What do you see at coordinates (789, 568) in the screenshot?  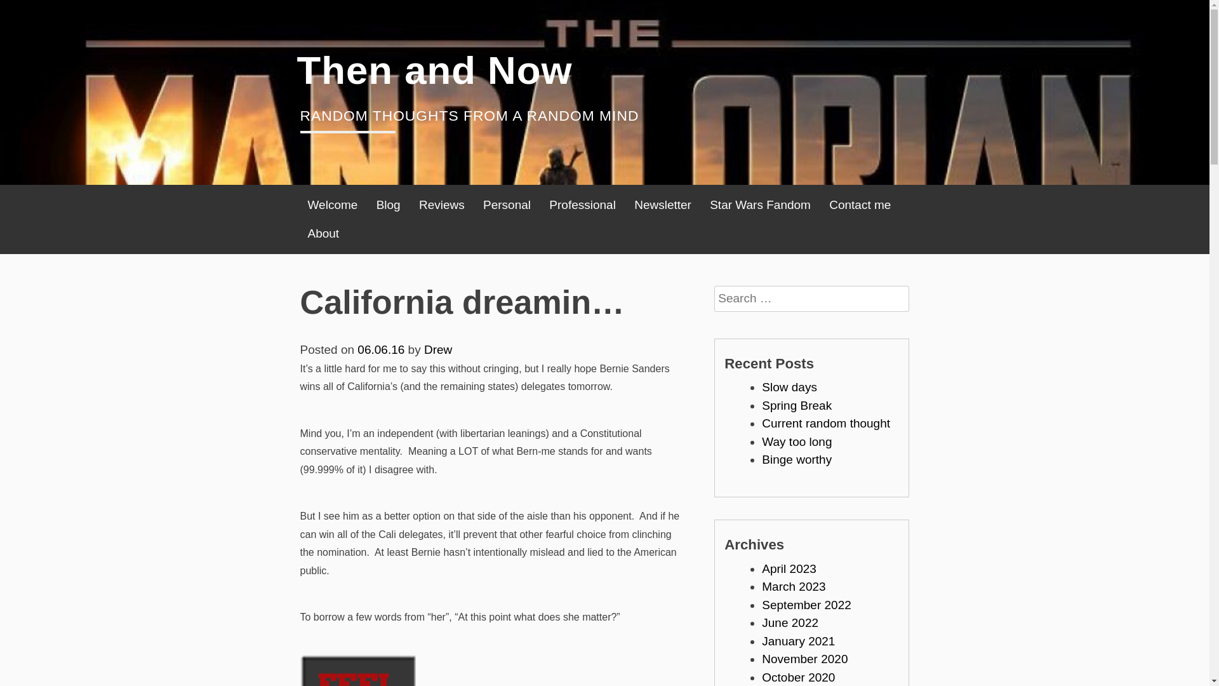 I see `April 2023` at bounding box center [789, 568].